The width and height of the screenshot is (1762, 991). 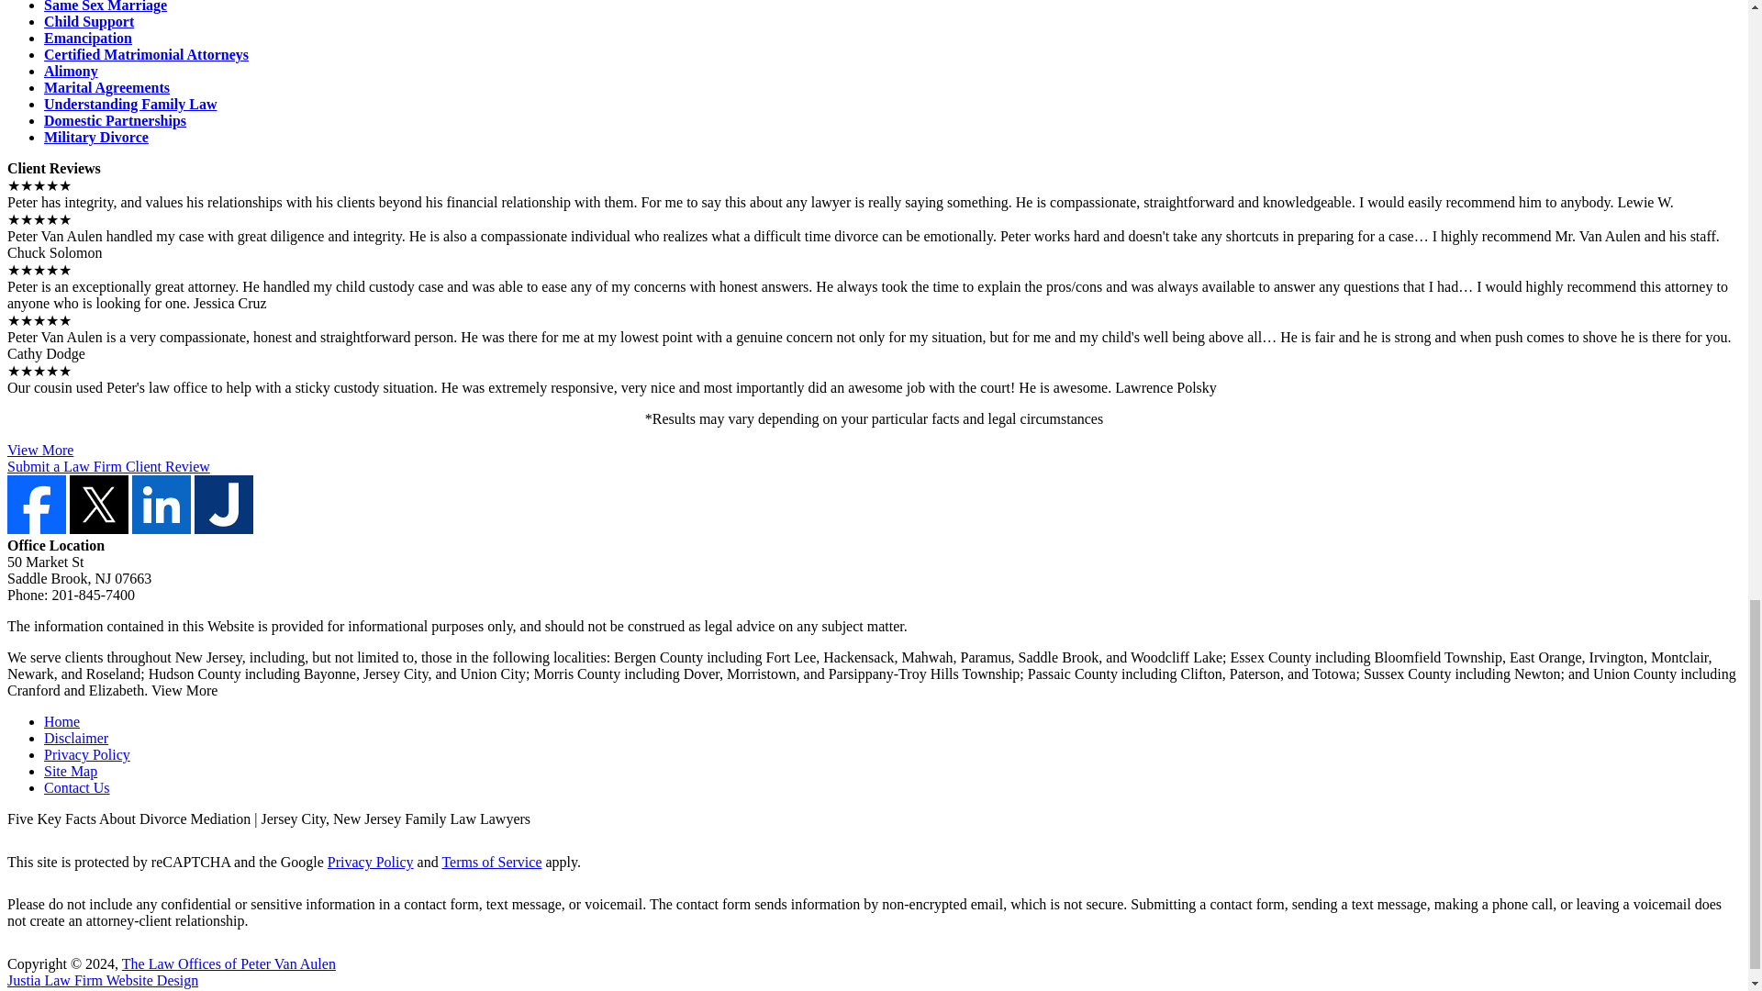 What do you see at coordinates (95, 137) in the screenshot?
I see `Military Divorce` at bounding box center [95, 137].